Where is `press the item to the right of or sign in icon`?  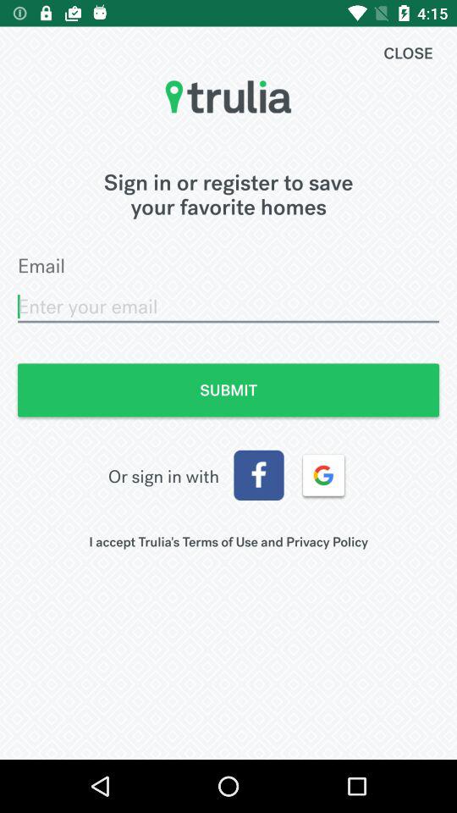 press the item to the right of or sign in icon is located at coordinates (259, 475).